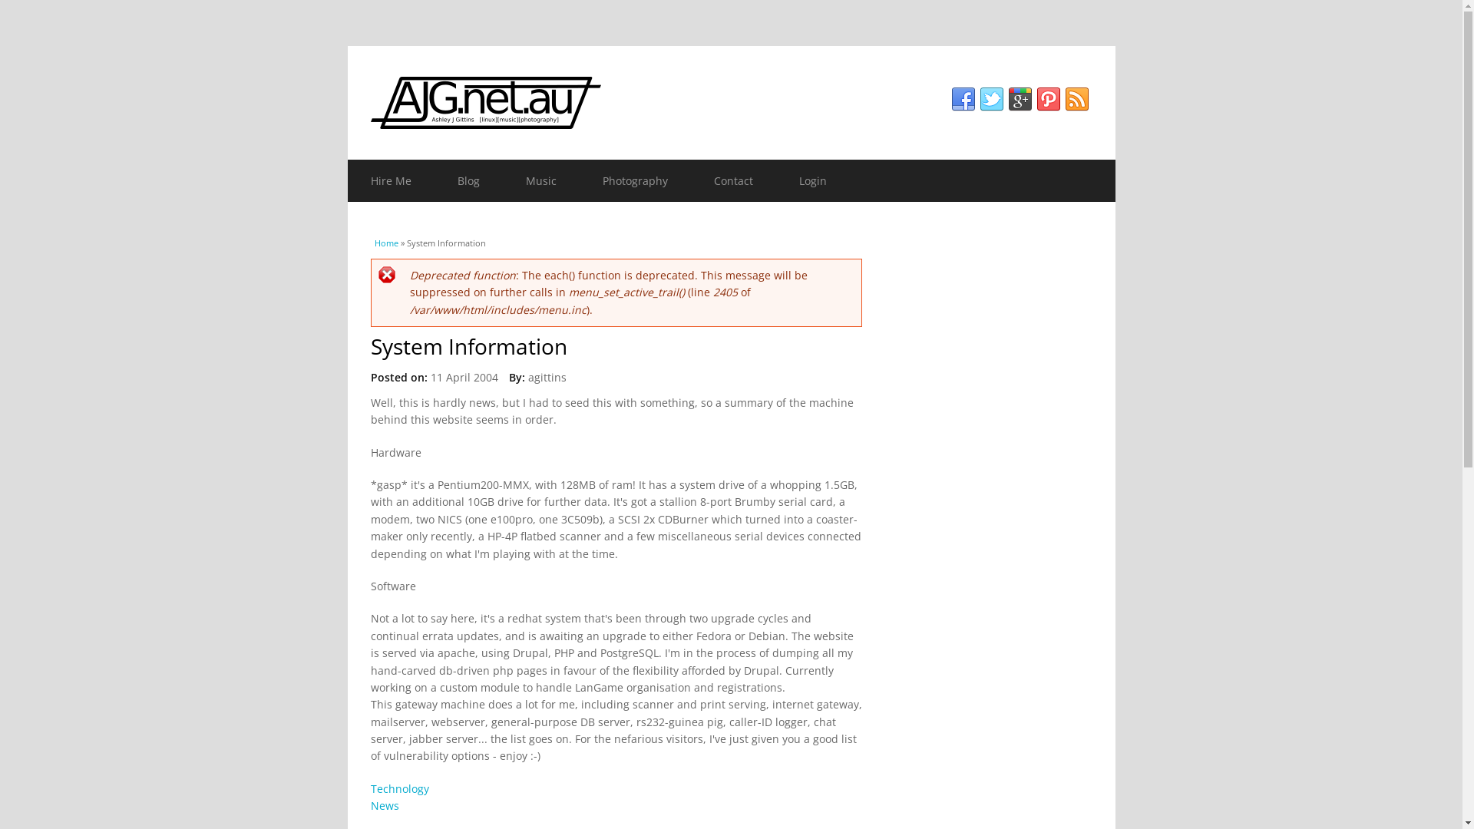  Describe the element at coordinates (1049, 100) in the screenshot. I see `ajg.net.au in Pinterest` at that location.